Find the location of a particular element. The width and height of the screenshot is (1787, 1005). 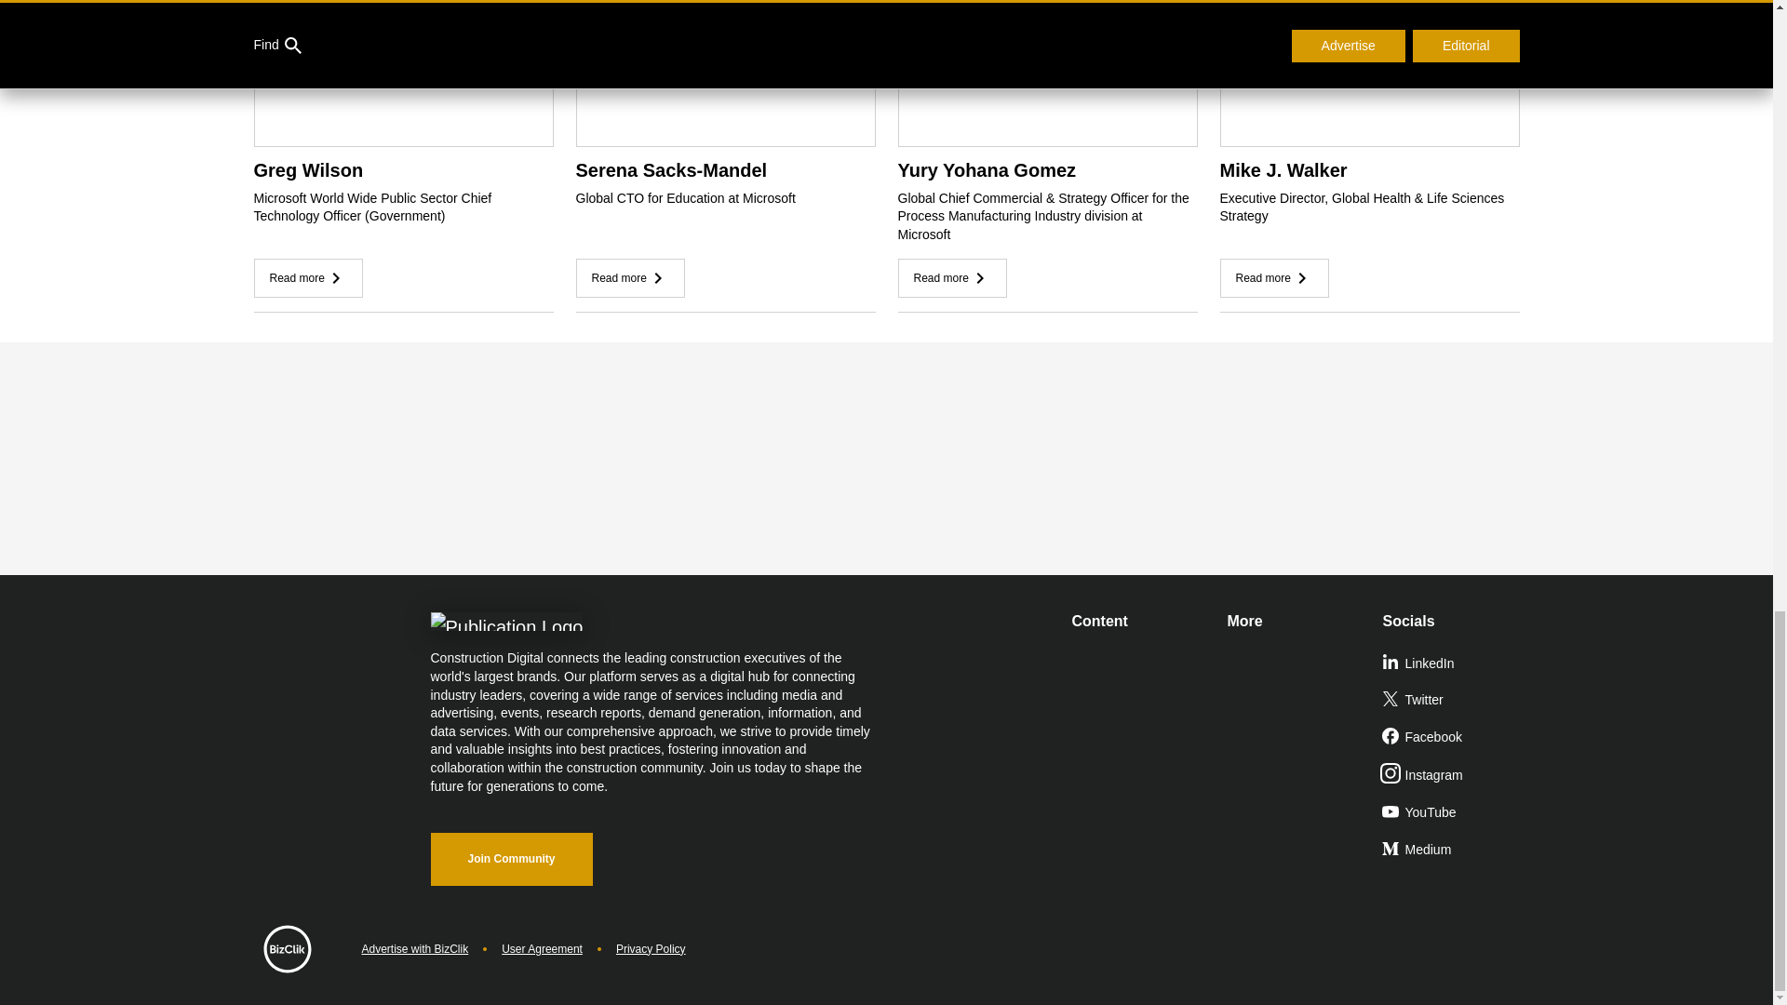

LinkedIn is located at coordinates (1452, 664).